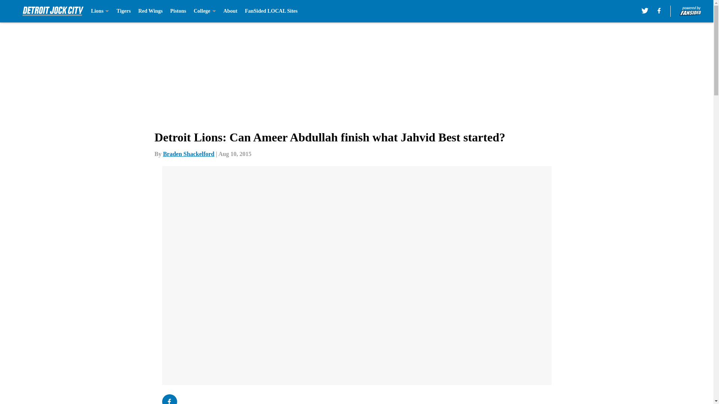  I want to click on Braden Shackelford, so click(189, 154).